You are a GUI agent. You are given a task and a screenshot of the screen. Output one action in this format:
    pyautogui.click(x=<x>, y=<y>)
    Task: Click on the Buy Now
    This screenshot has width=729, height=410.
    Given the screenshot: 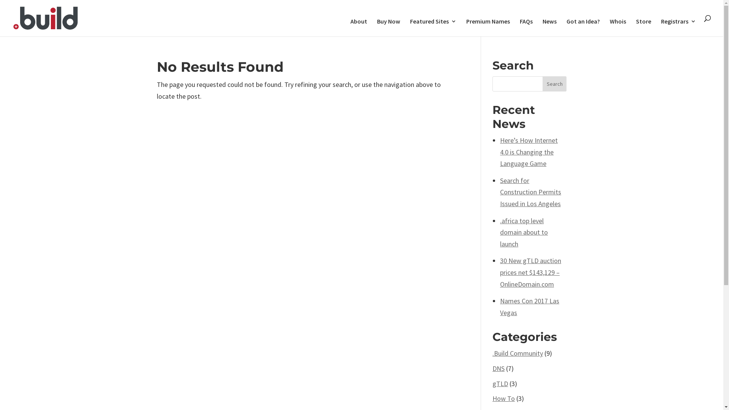 What is the action you would take?
    pyautogui.click(x=389, y=27)
    